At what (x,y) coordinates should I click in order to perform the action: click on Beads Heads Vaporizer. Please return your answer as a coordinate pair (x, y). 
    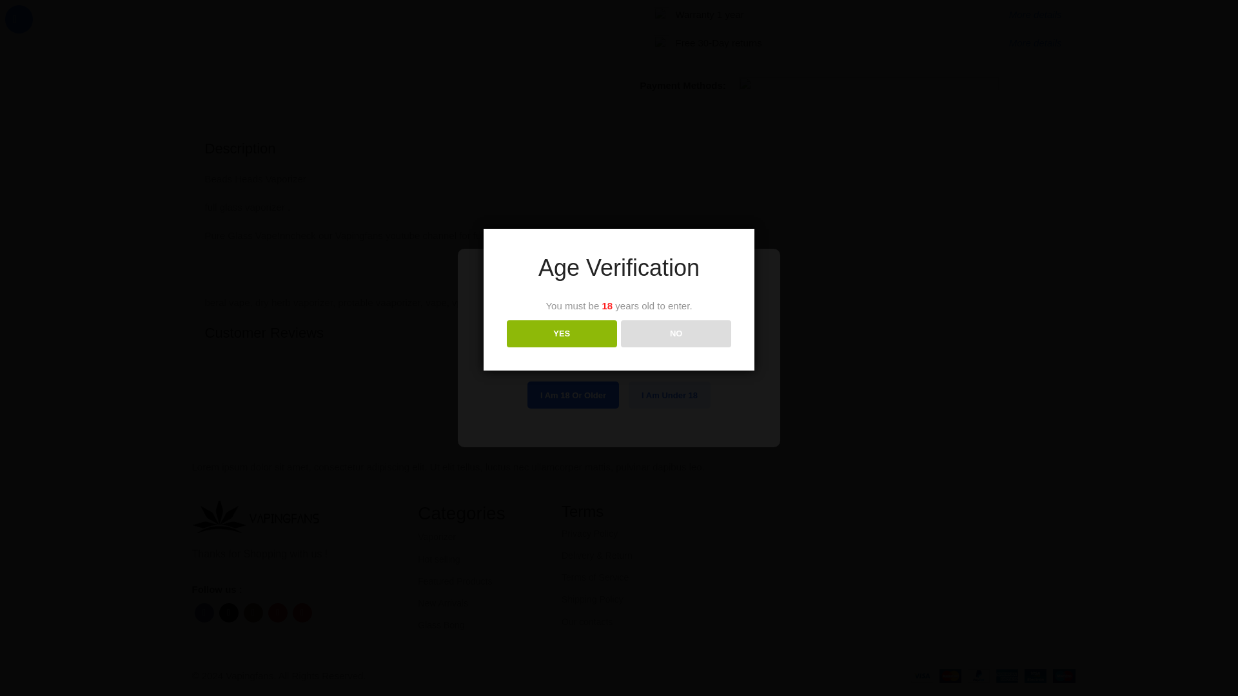
    Looking at the image, I should click on (409, 9).